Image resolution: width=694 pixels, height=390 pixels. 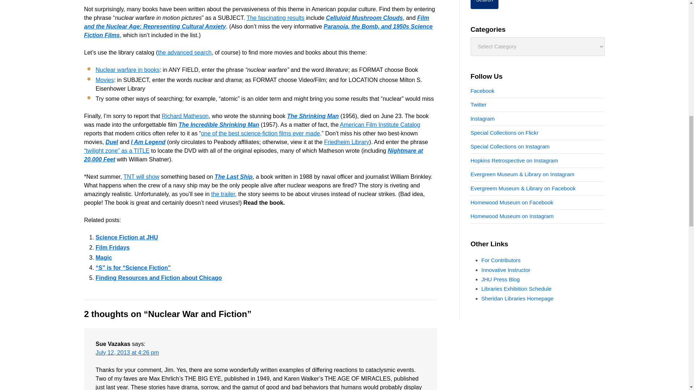 What do you see at coordinates (103, 258) in the screenshot?
I see `Magic` at bounding box center [103, 258].